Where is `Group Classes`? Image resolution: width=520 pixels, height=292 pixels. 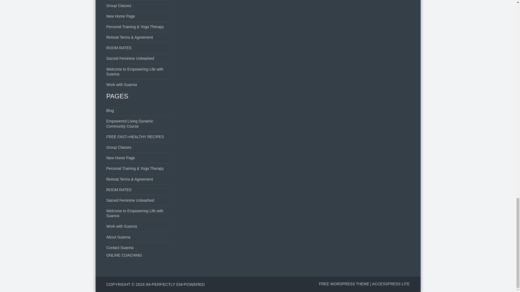
Group Classes is located at coordinates (119, 5).